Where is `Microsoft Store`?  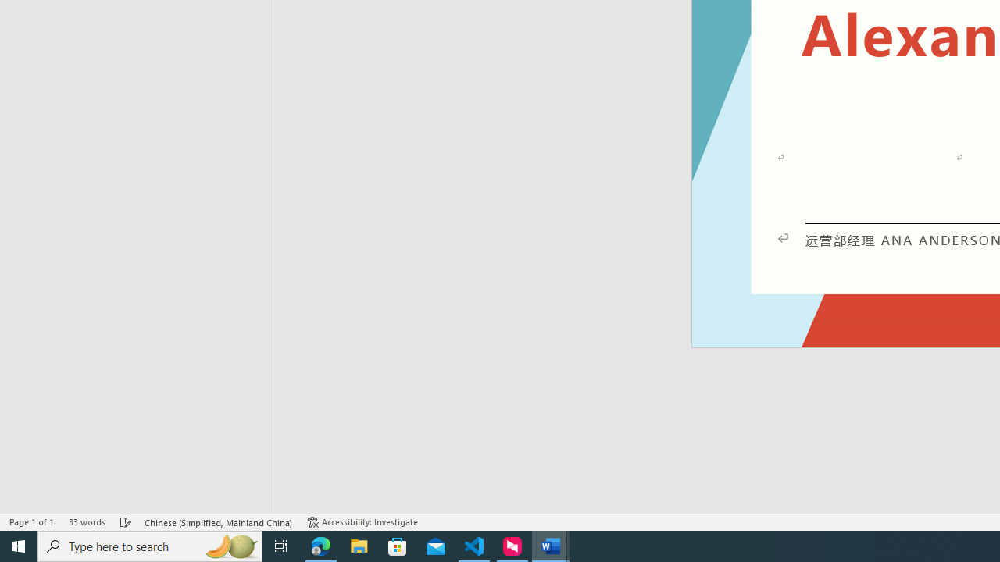 Microsoft Store is located at coordinates (398, 546).